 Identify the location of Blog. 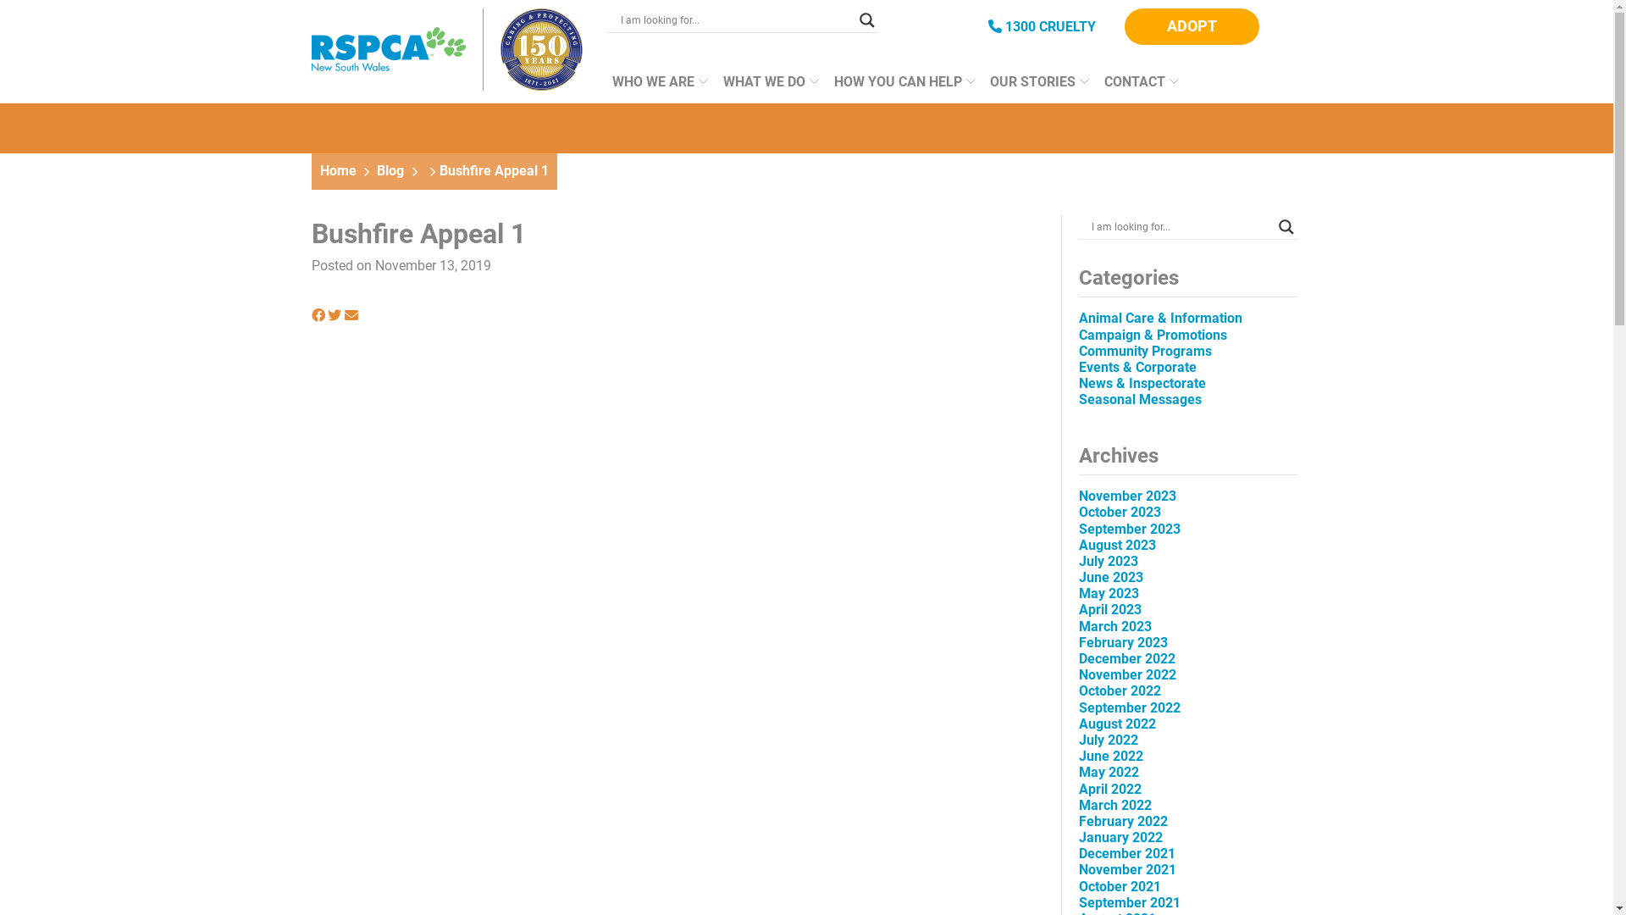
(390, 171).